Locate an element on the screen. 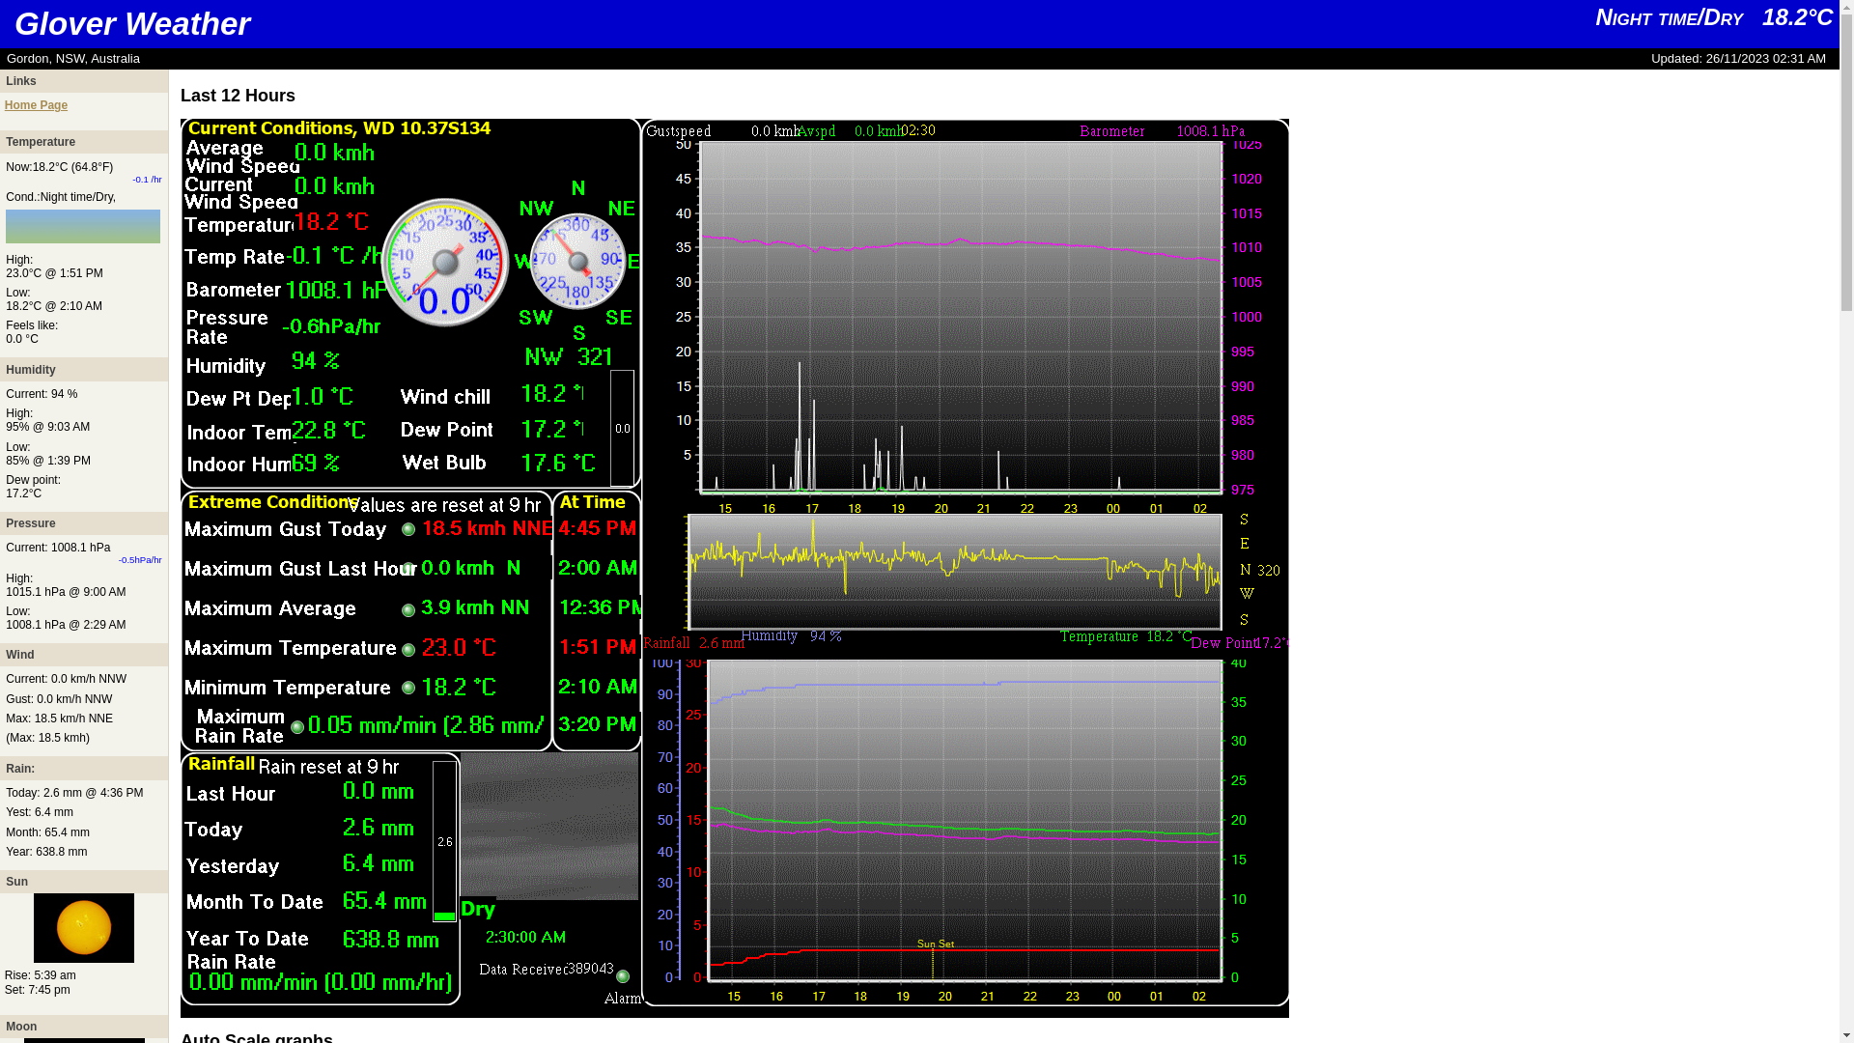 This screenshot has width=1854, height=1043. Home Page is located at coordinates (37, 105).